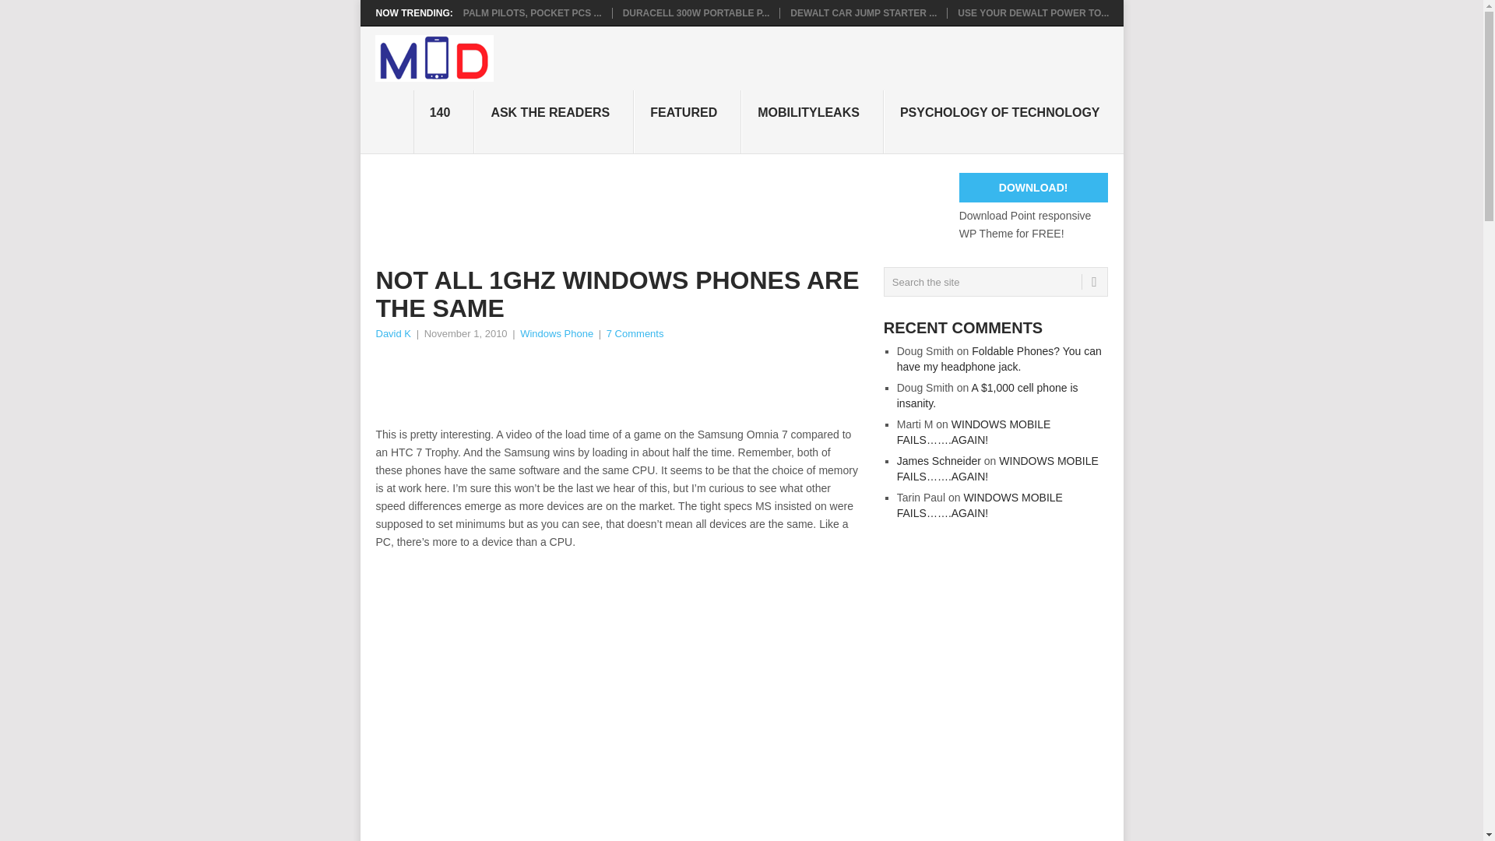 The height and width of the screenshot is (841, 1495). I want to click on 140, so click(444, 121).